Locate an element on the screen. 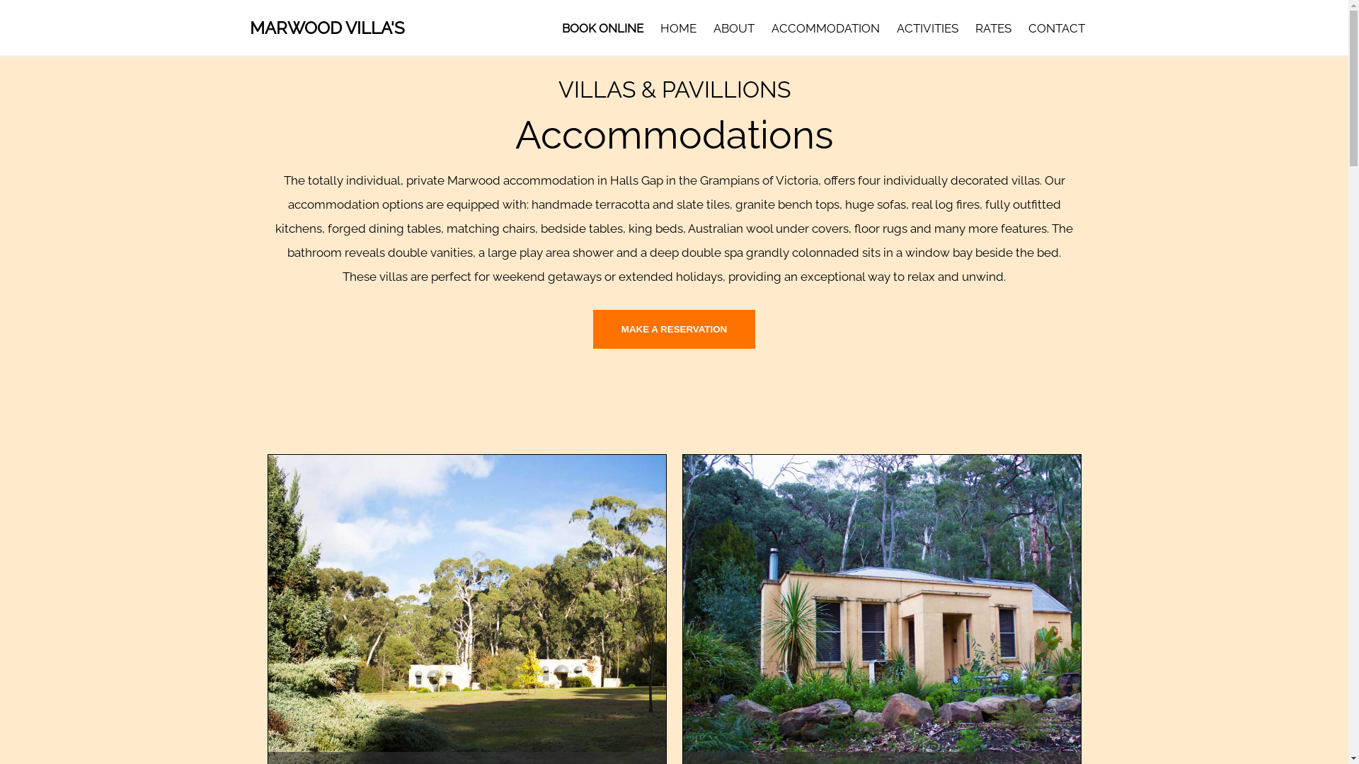 The image size is (1359, 764). ABOUT is located at coordinates (734, 28).